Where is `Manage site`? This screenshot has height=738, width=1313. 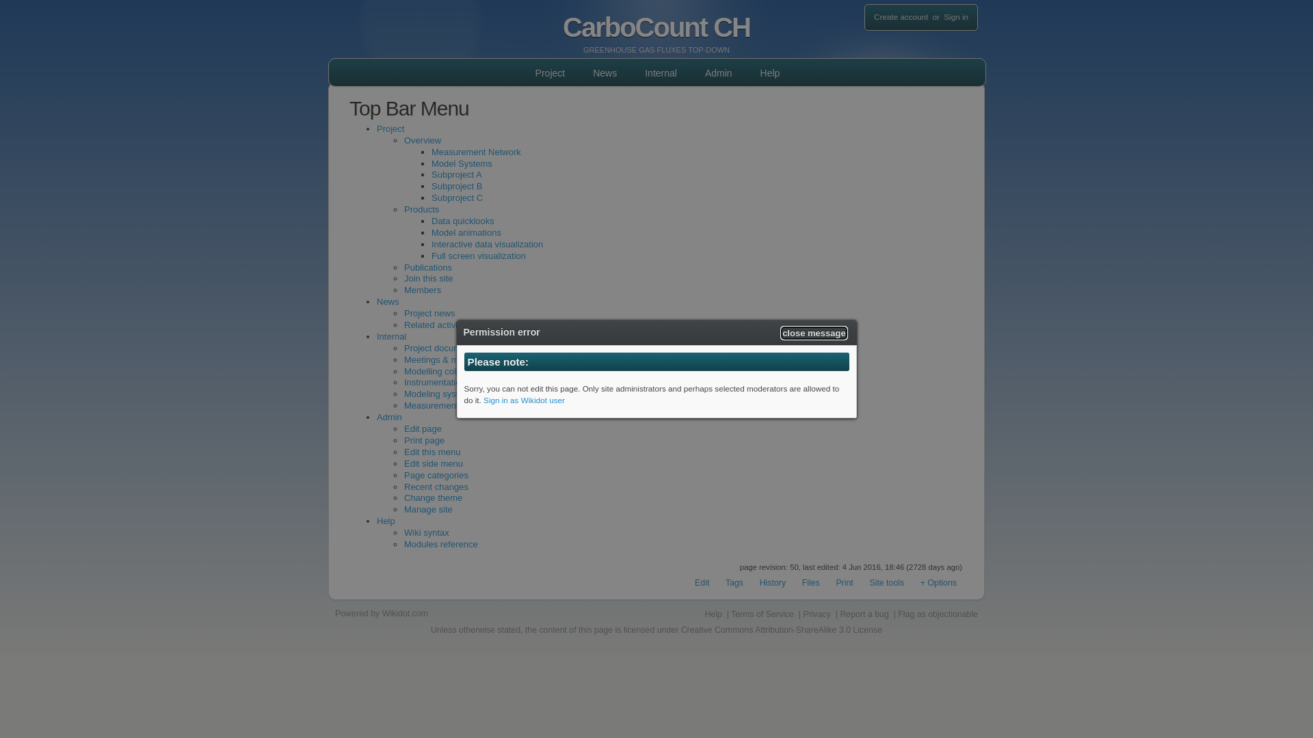
Manage site is located at coordinates (428, 510).